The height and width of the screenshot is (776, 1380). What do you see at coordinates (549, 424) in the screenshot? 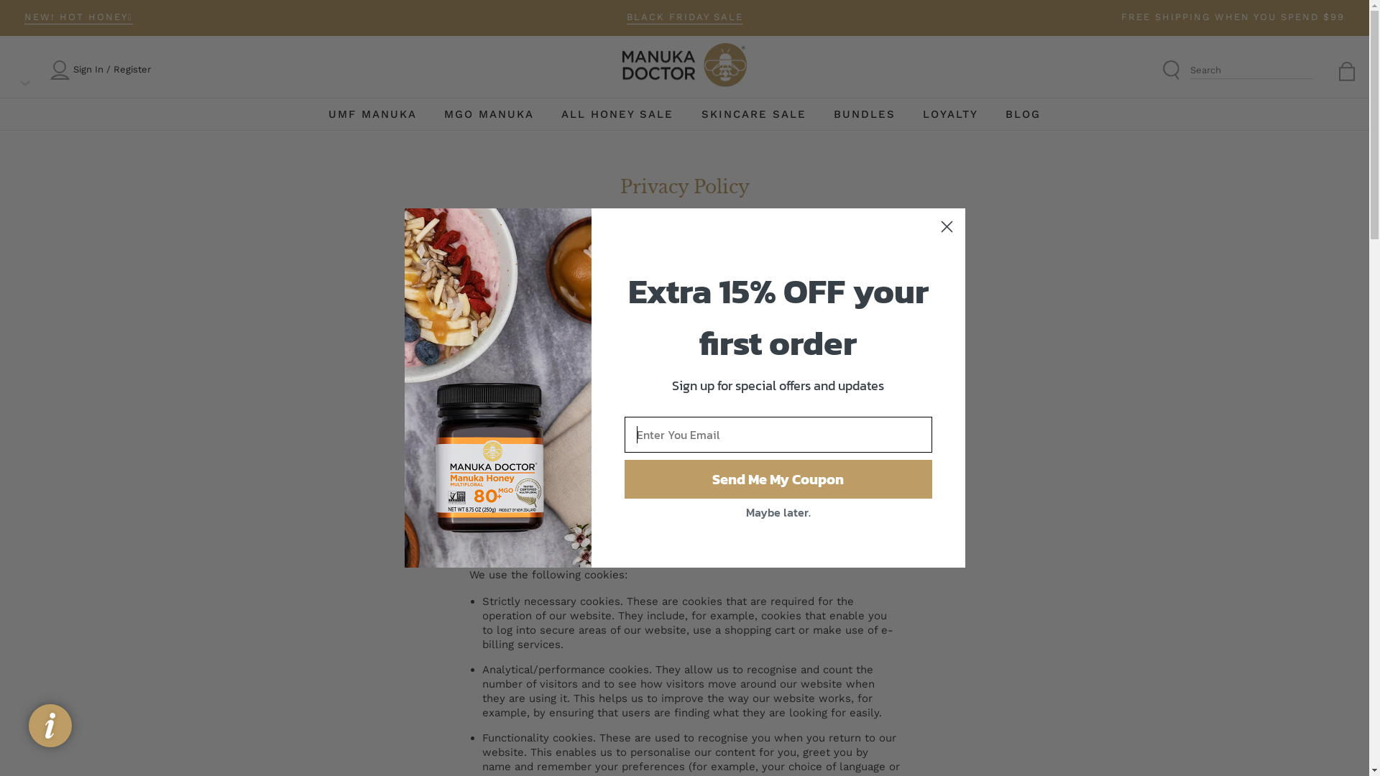
I see `OZ` at bounding box center [549, 424].